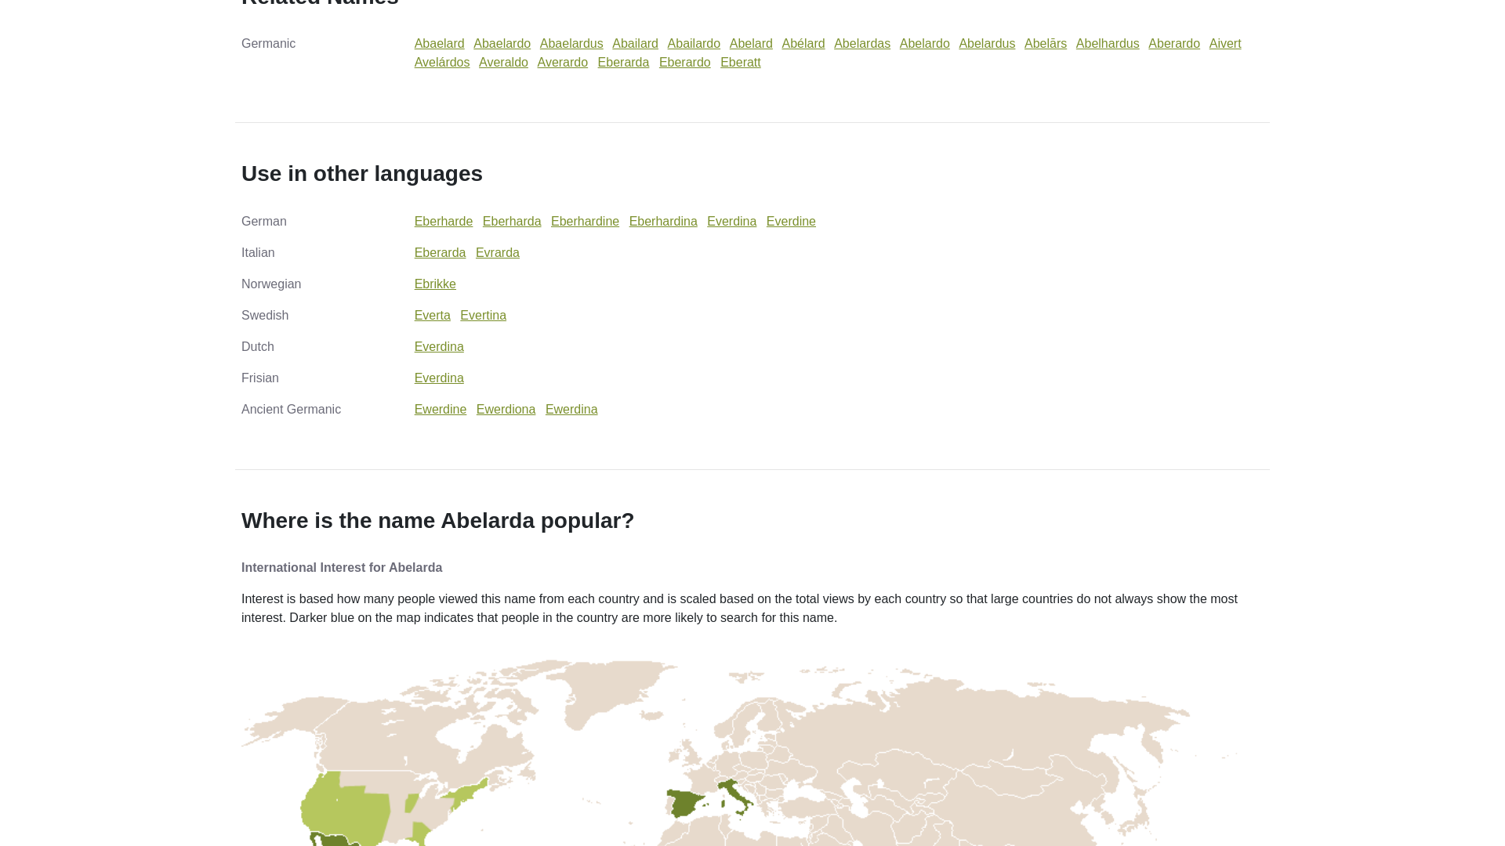 The height and width of the screenshot is (846, 1505). I want to click on Abelardo, so click(925, 43).